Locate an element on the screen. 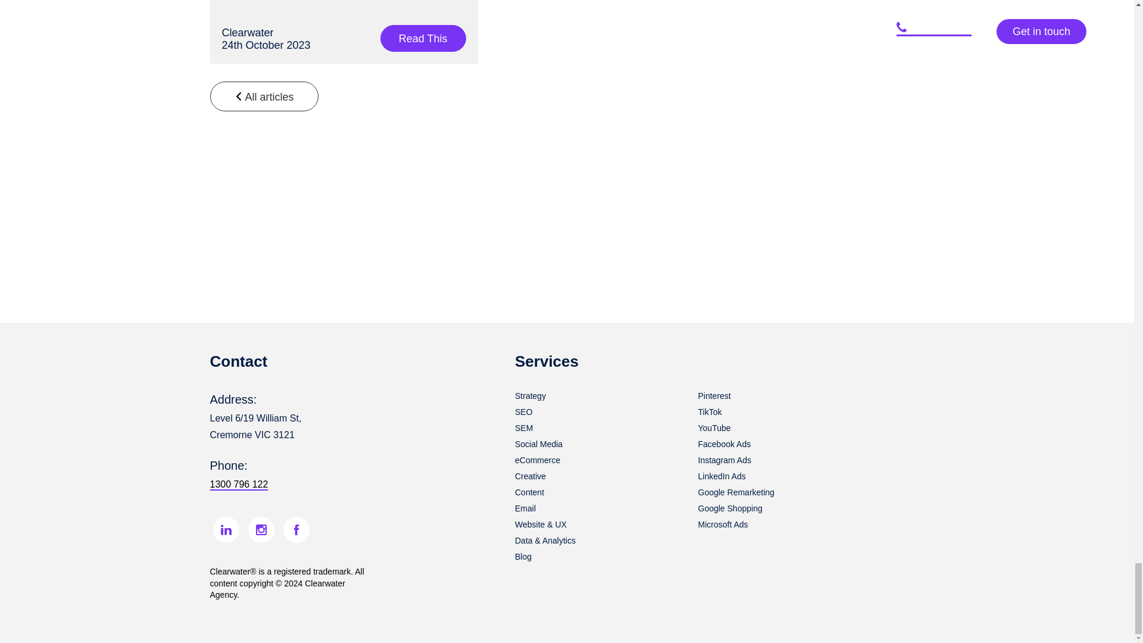 The image size is (1143, 643). Content is located at coordinates (529, 492).